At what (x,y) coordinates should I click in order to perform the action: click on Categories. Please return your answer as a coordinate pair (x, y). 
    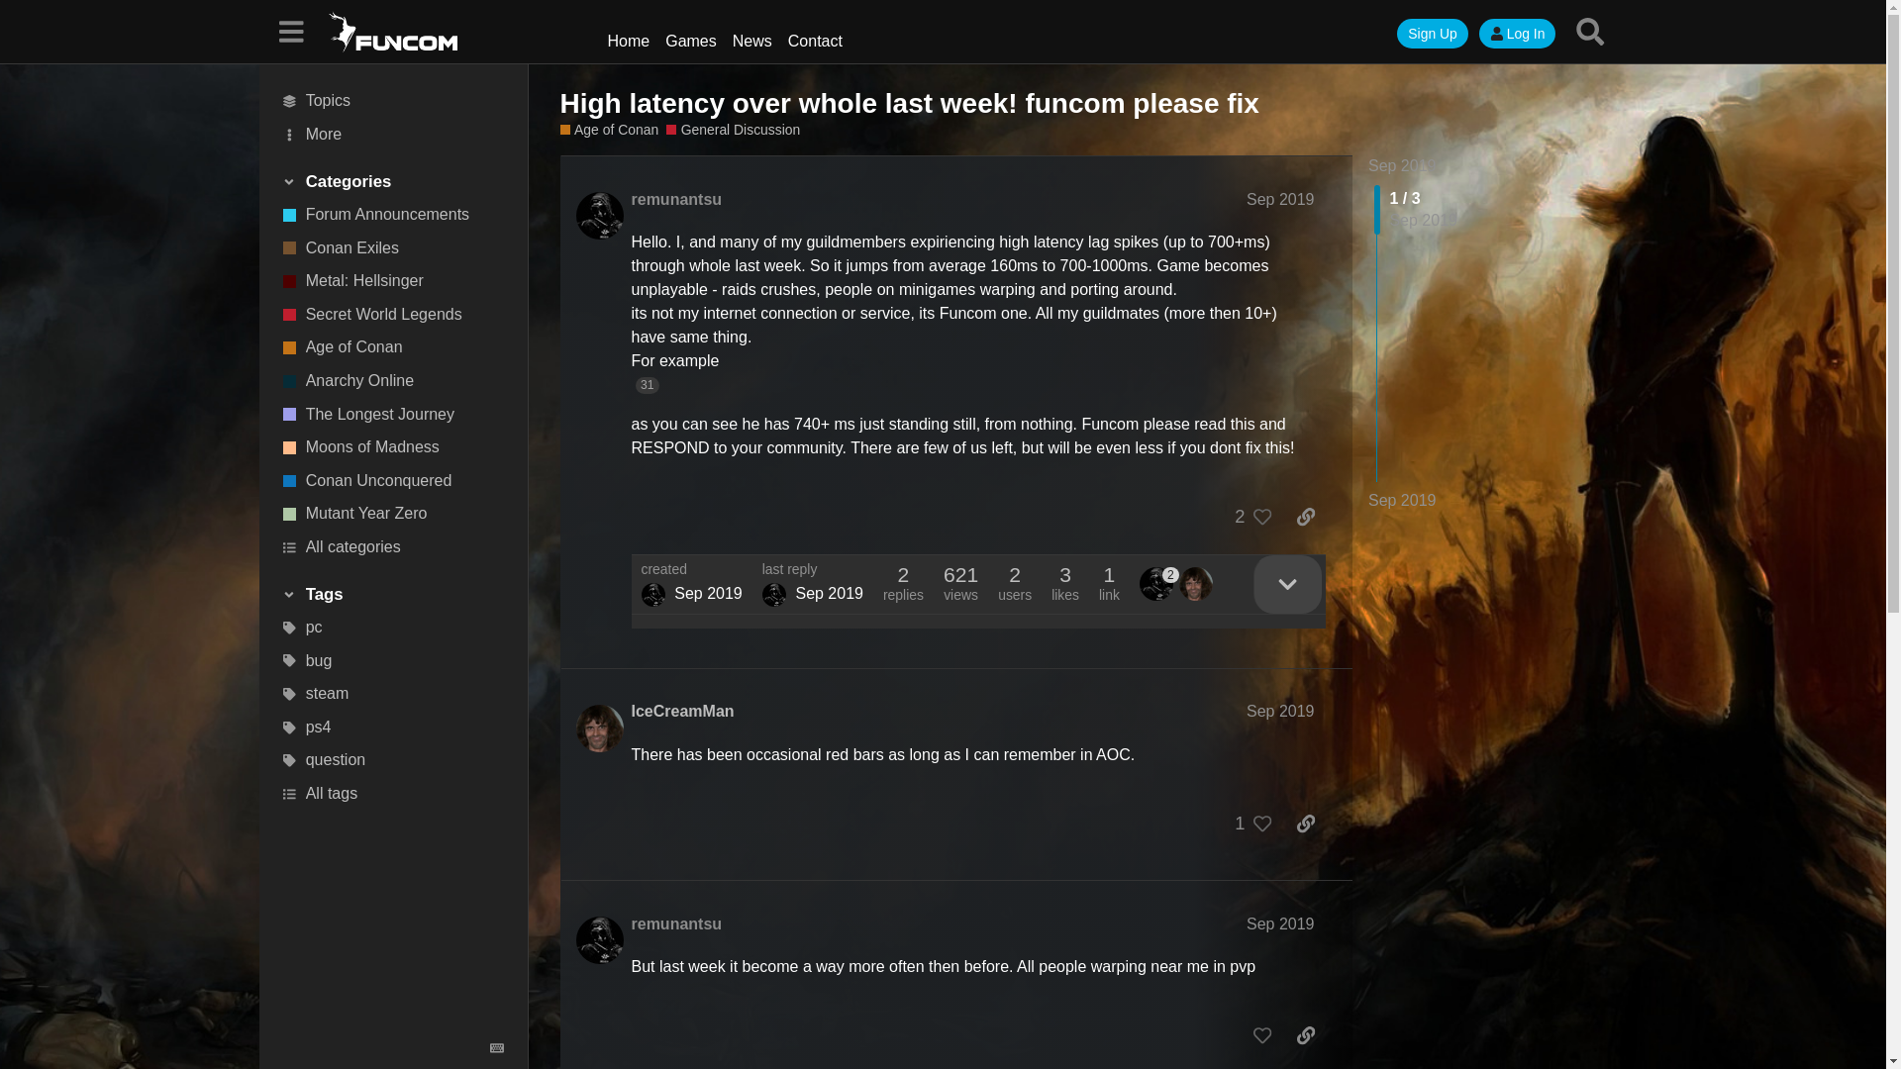
    Looking at the image, I should click on (391, 182).